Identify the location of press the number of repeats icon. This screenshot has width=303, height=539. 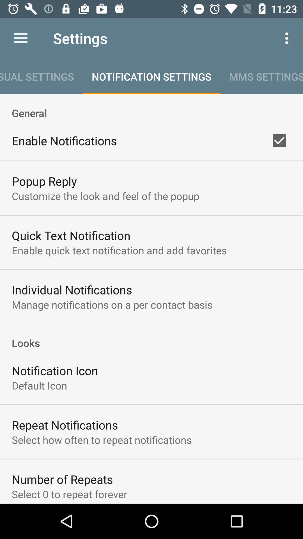
(62, 479).